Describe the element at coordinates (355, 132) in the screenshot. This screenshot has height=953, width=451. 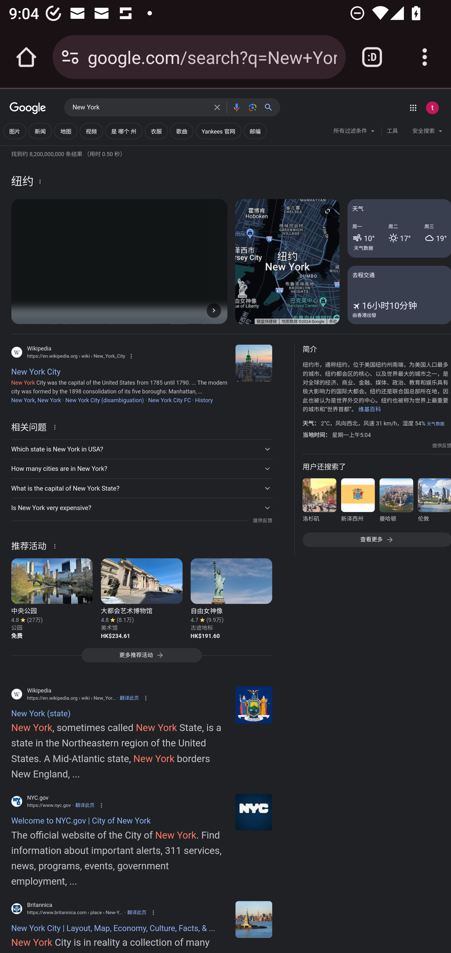
I see `所有过滤条件` at that location.